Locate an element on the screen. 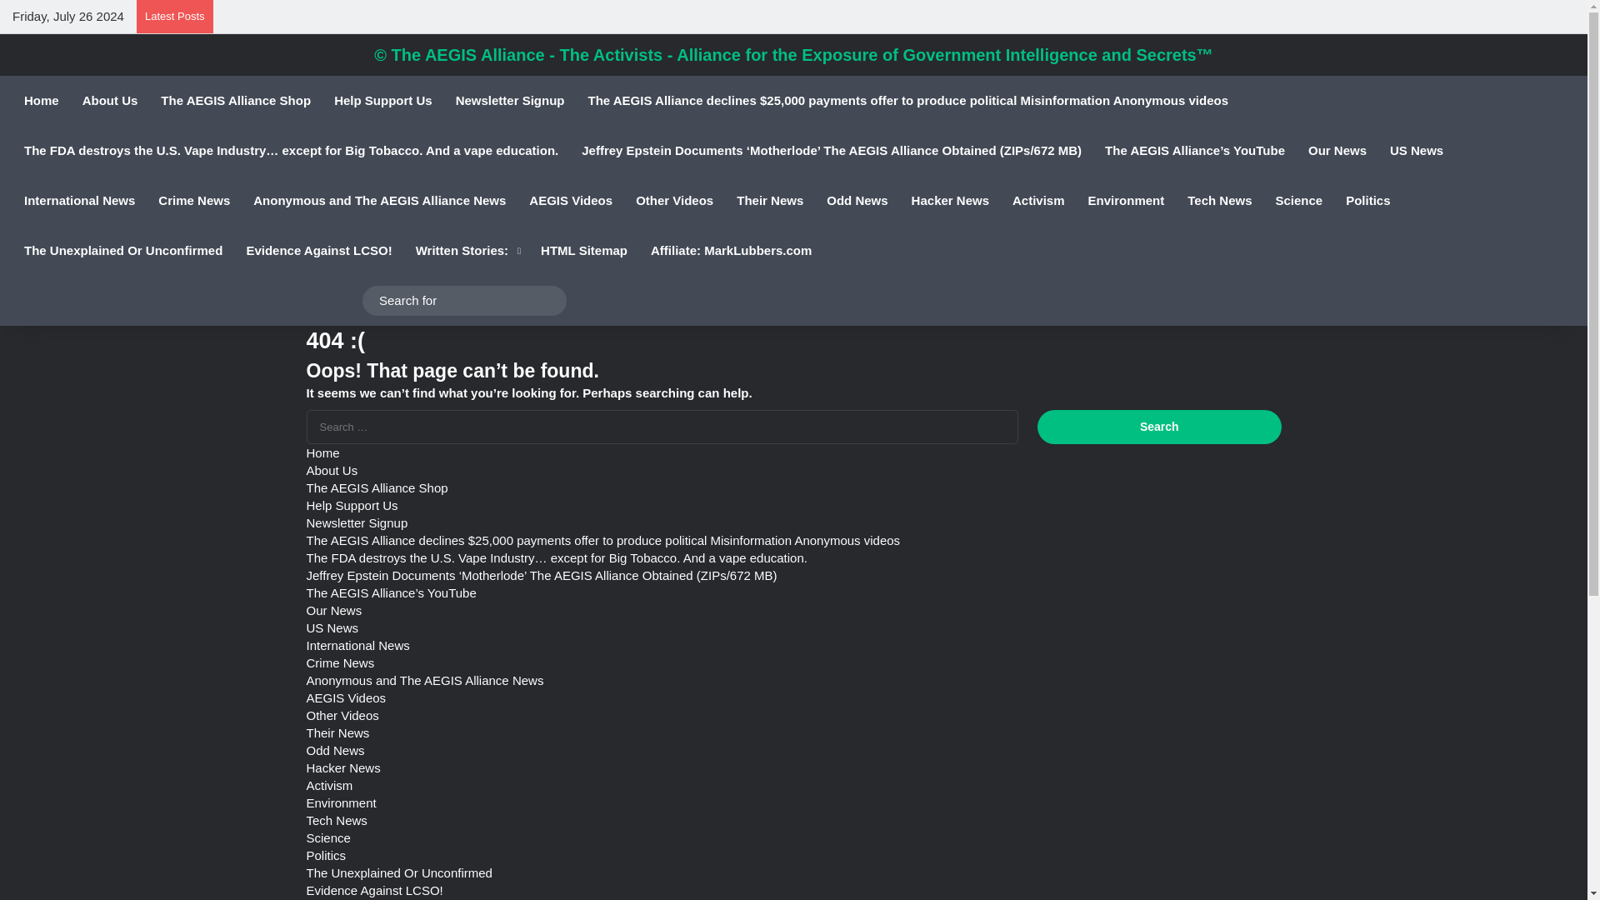  About Us is located at coordinates (110, 100).